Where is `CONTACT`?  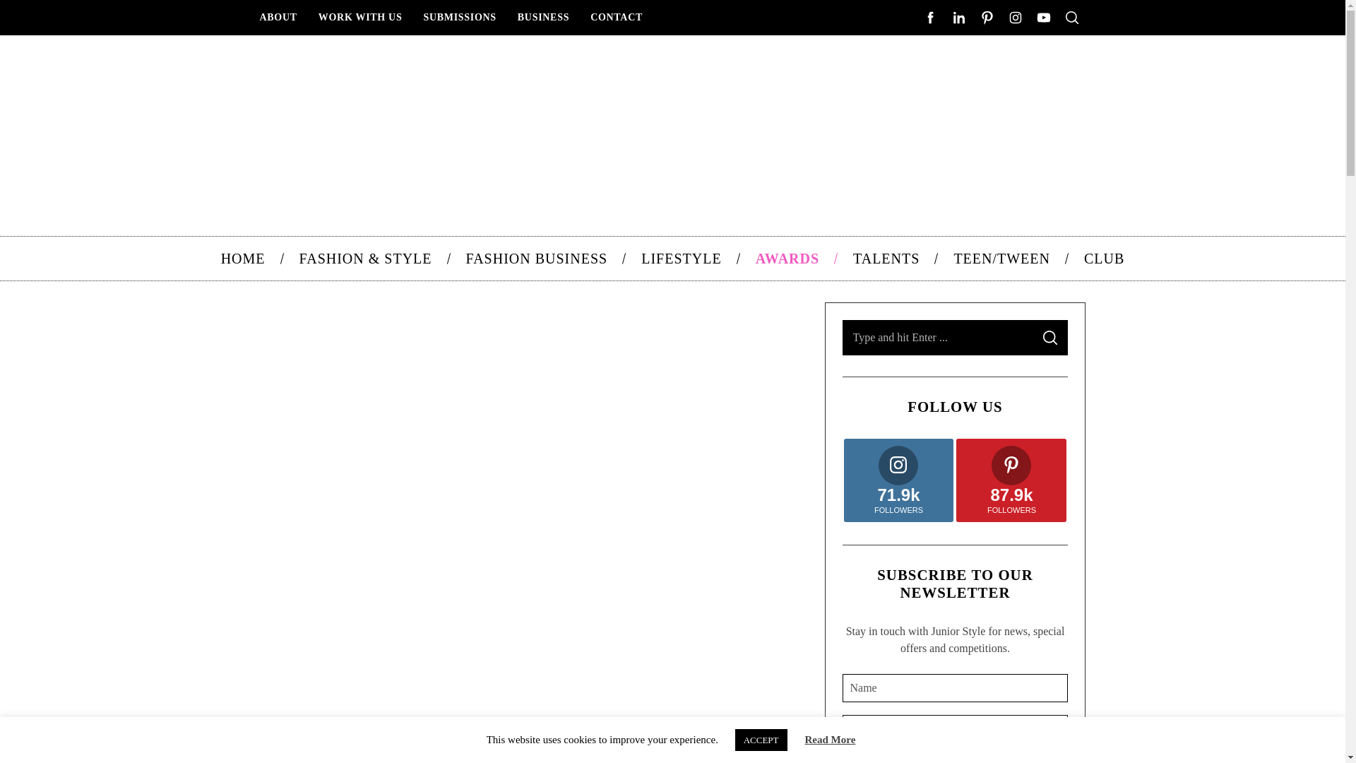 CONTACT is located at coordinates (617, 17).